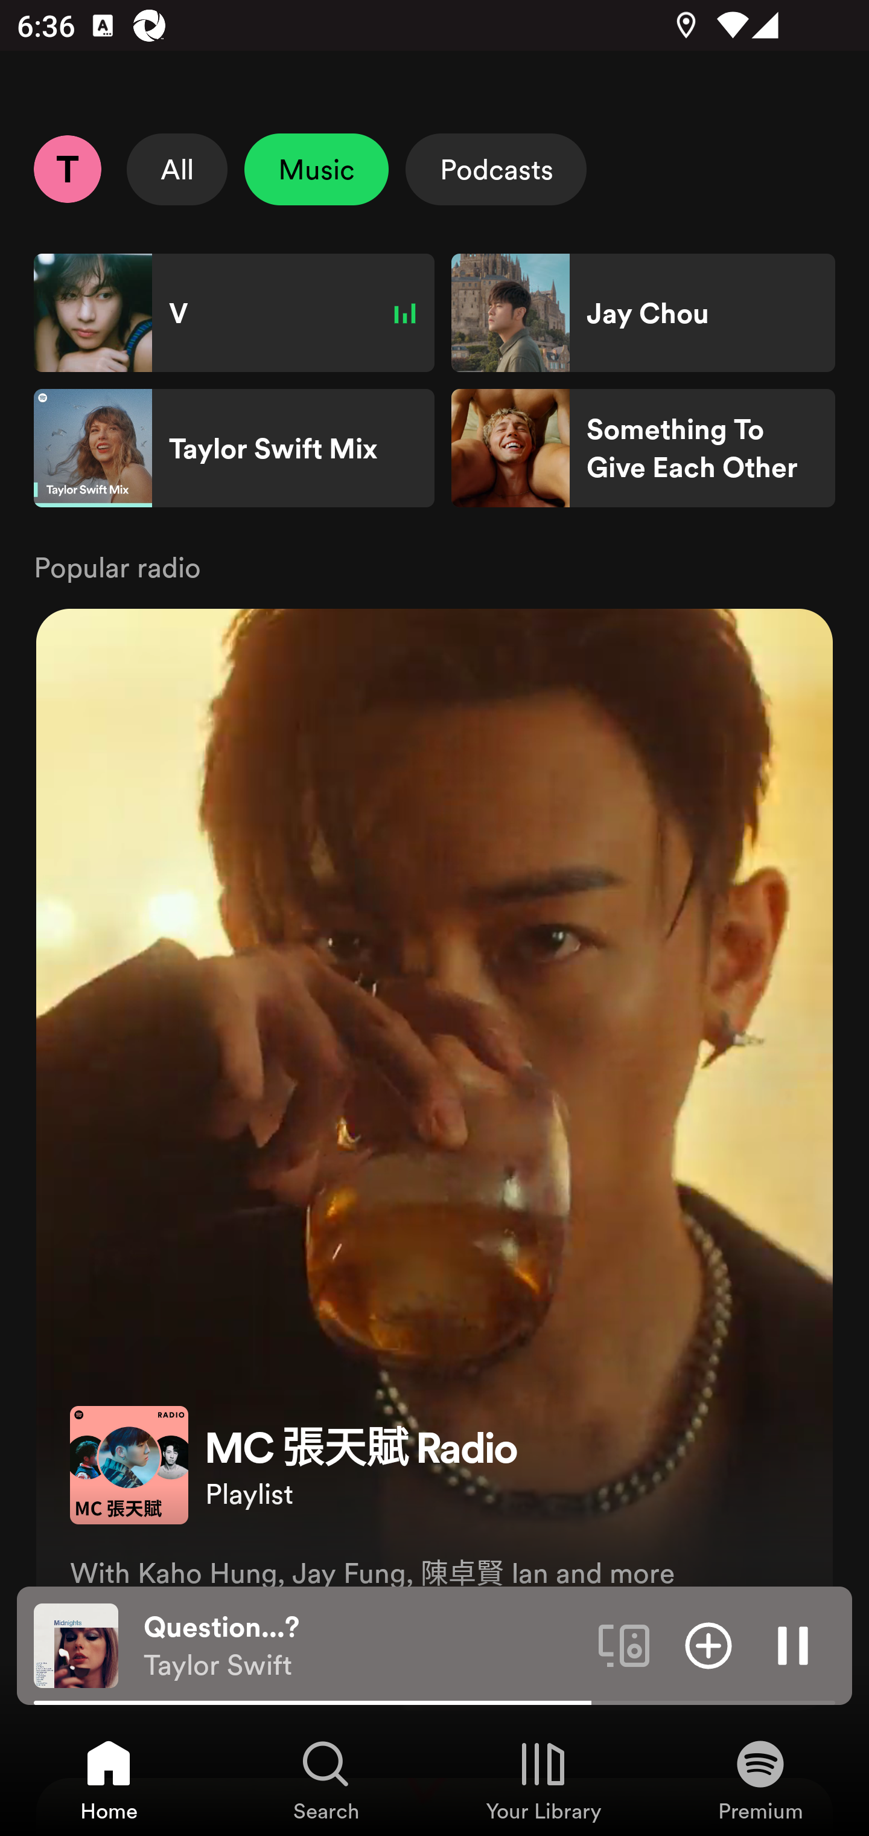 Image resolution: width=869 pixels, height=1836 pixels. Describe the element at coordinates (76, 1645) in the screenshot. I see `The cover art of the currently playing track` at that location.